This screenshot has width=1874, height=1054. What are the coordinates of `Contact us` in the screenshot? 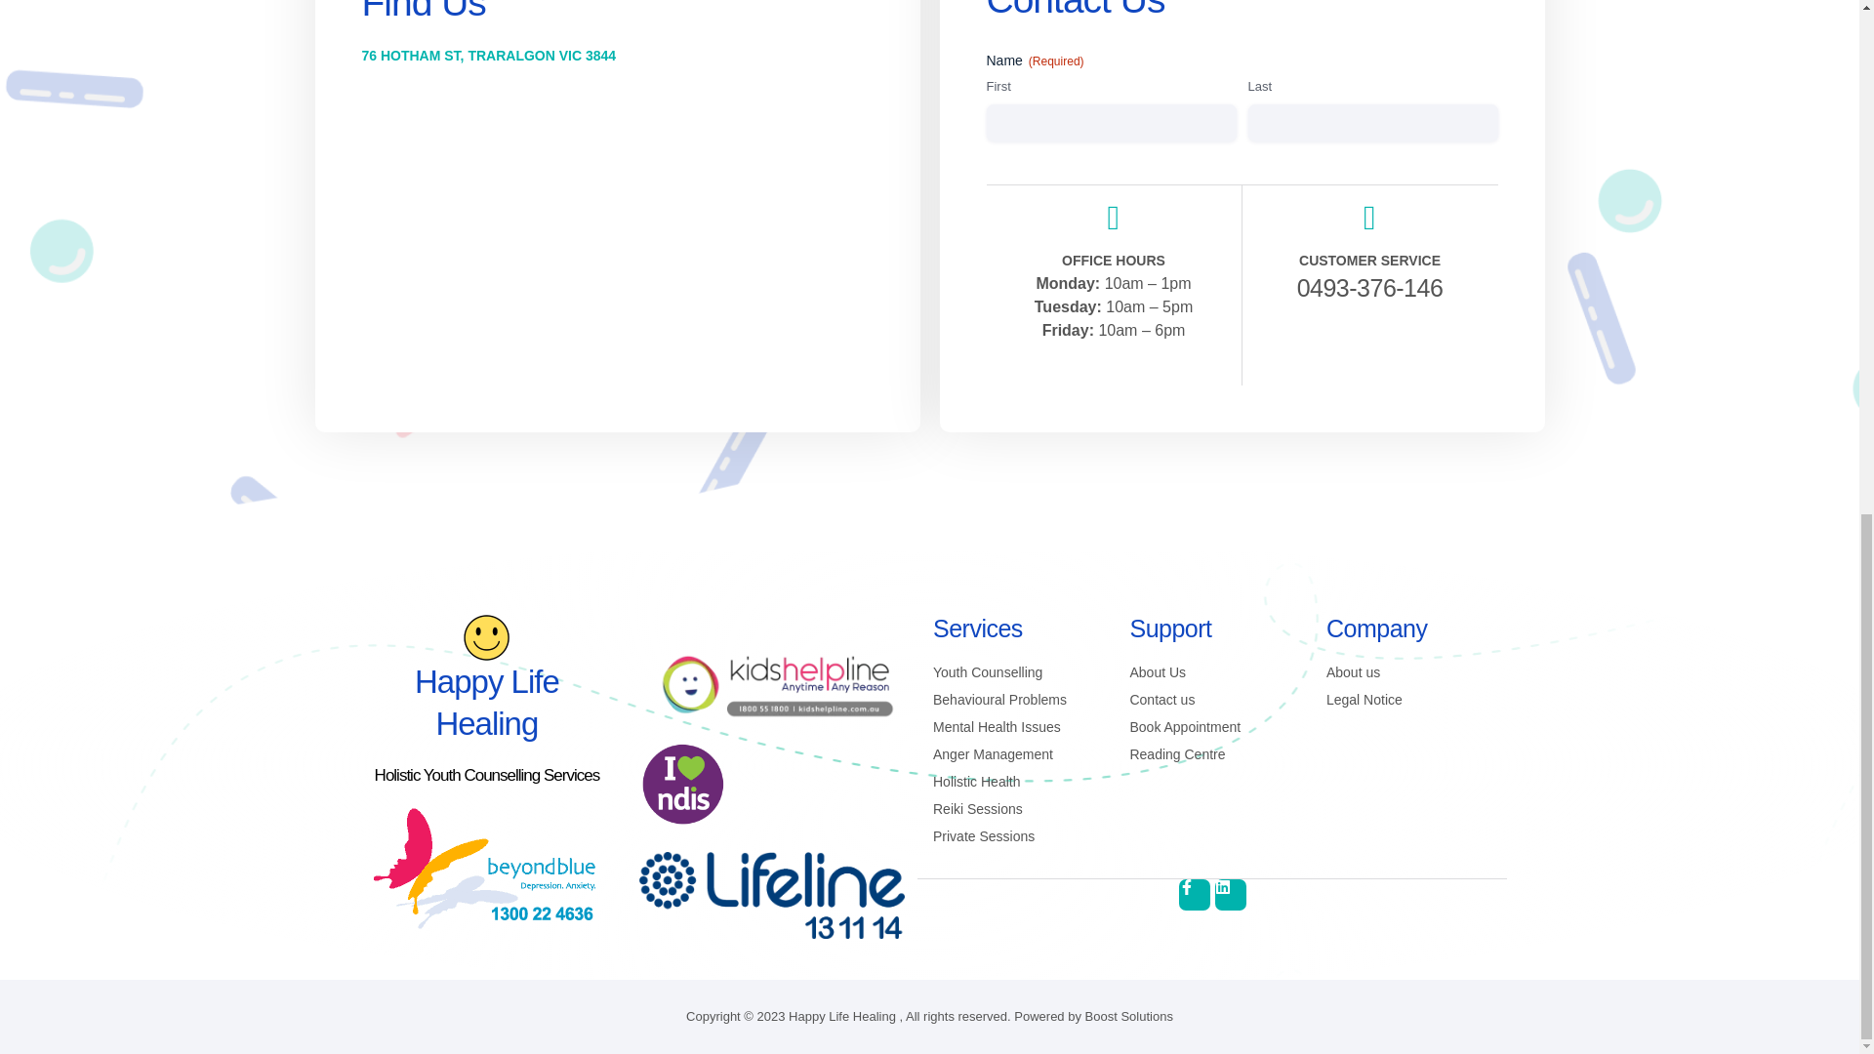 It's located at (1212, 700).